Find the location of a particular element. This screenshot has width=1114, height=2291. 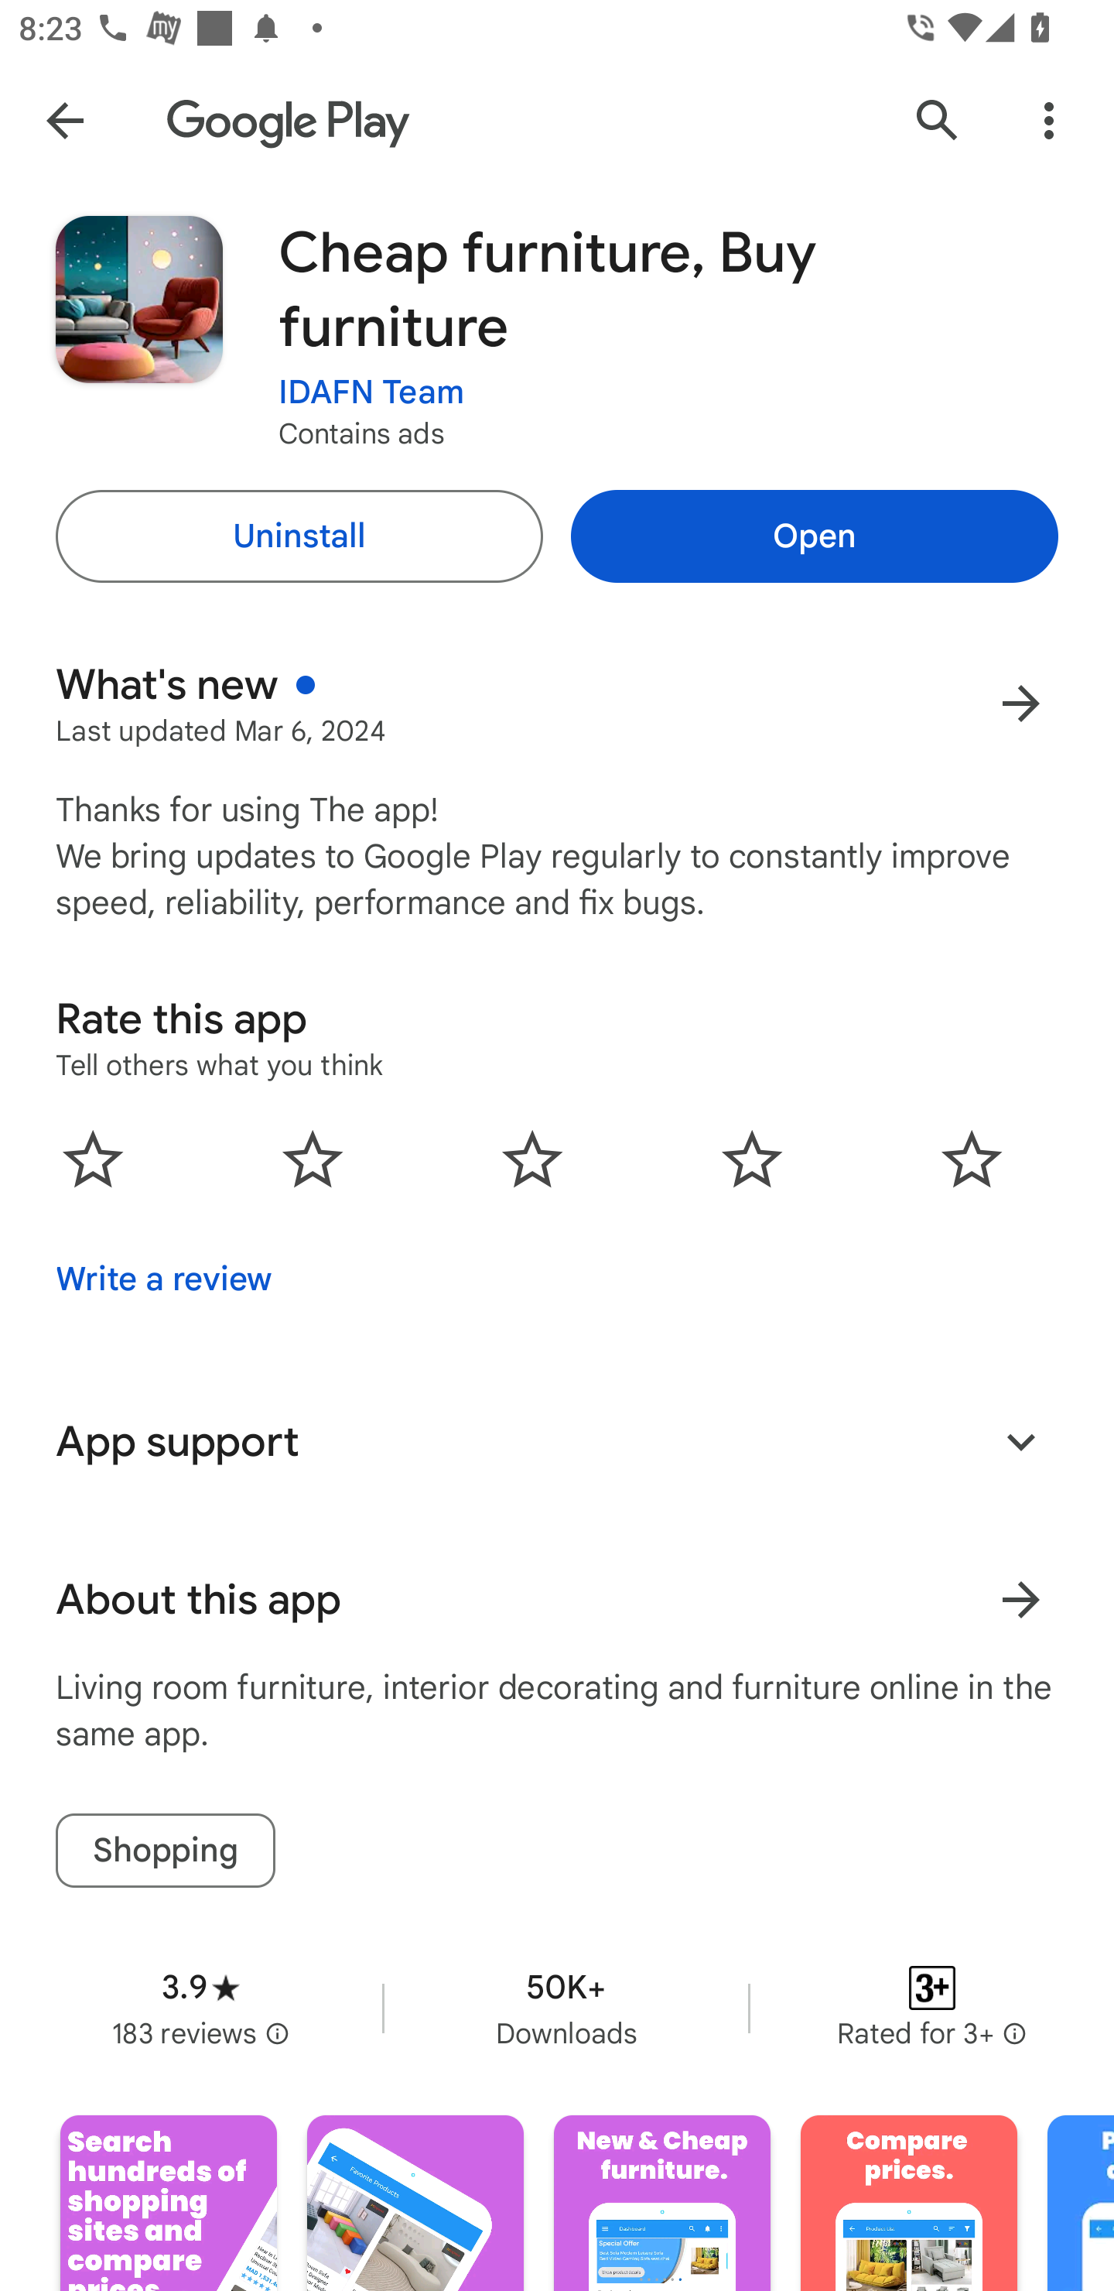

Navigate up is located at coordinates (64, 119).